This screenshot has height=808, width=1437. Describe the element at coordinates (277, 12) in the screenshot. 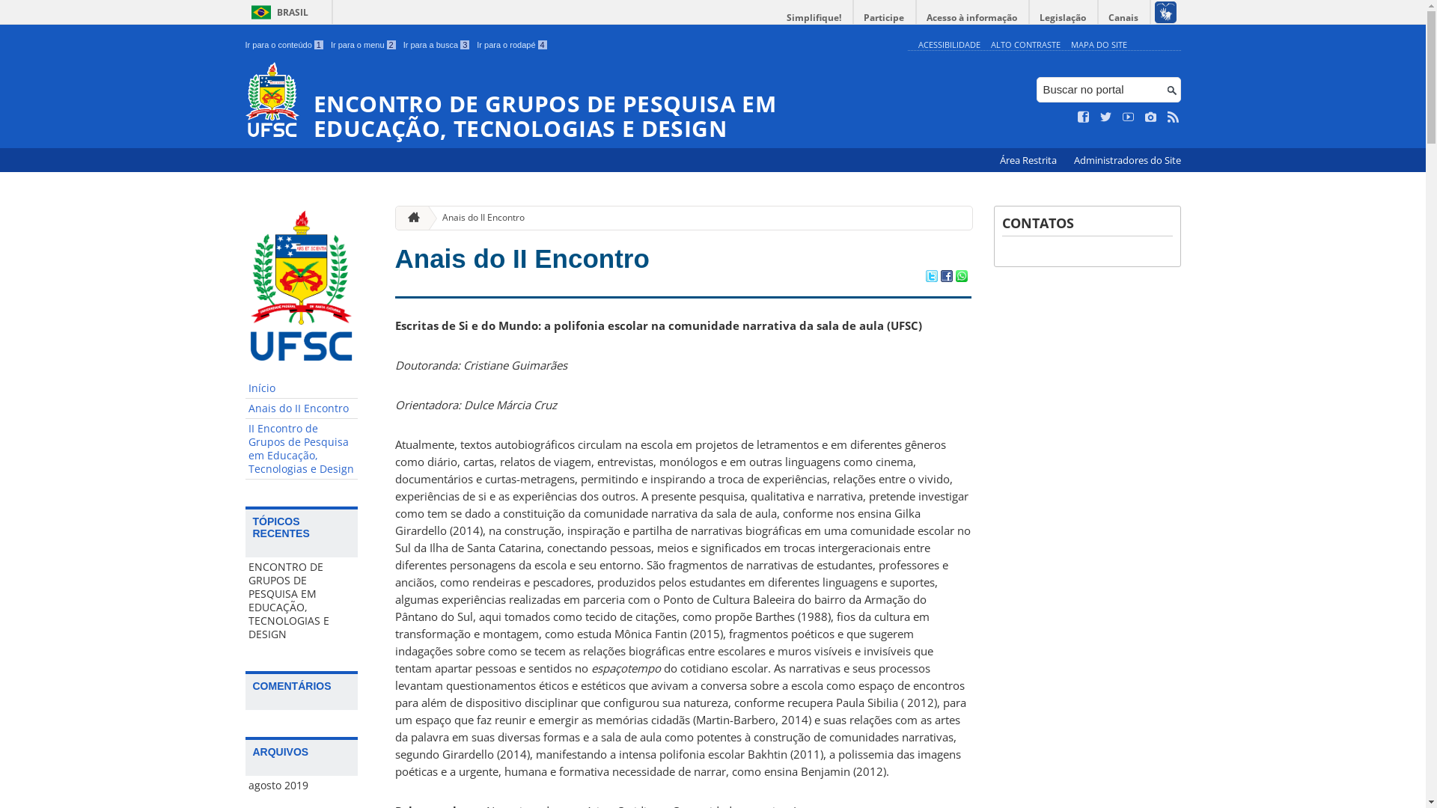

I see `BRASIL` at that location.